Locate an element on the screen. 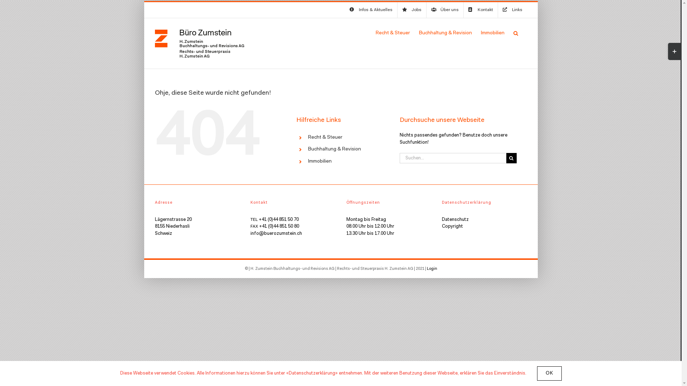 Image resolution: width=687 pixels, height=386 pixels. Jobs is located at coordinates (411, 10).